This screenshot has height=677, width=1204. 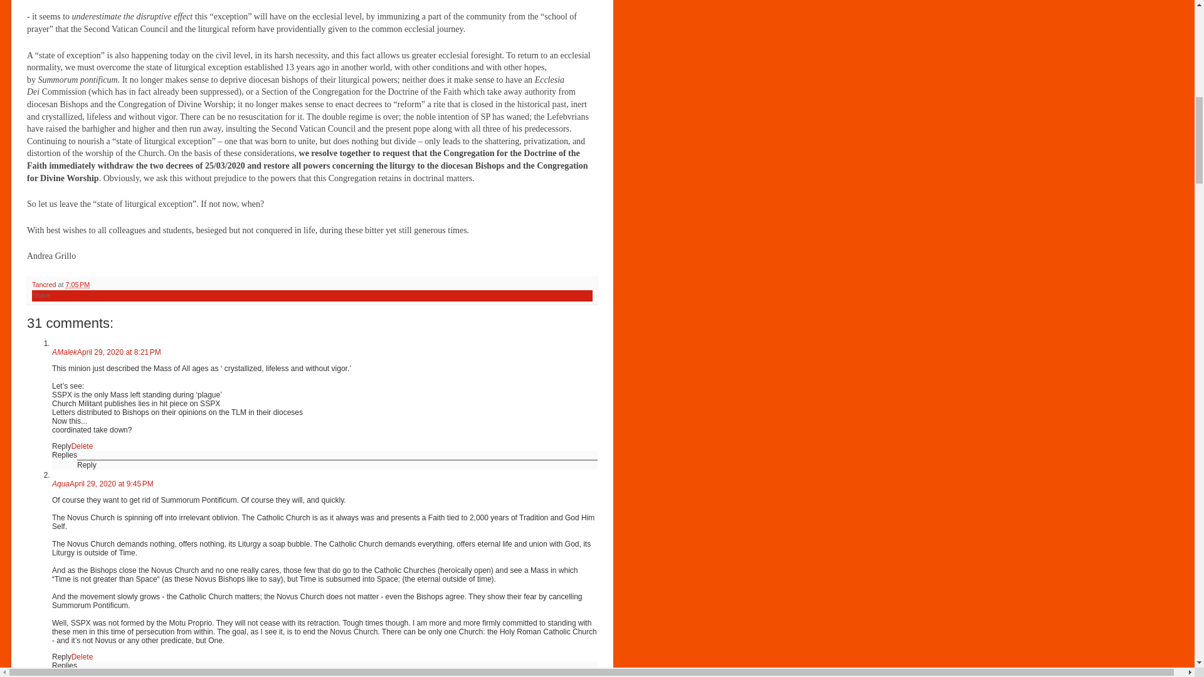 I want to click on Reply, so click(x=61, y=657).